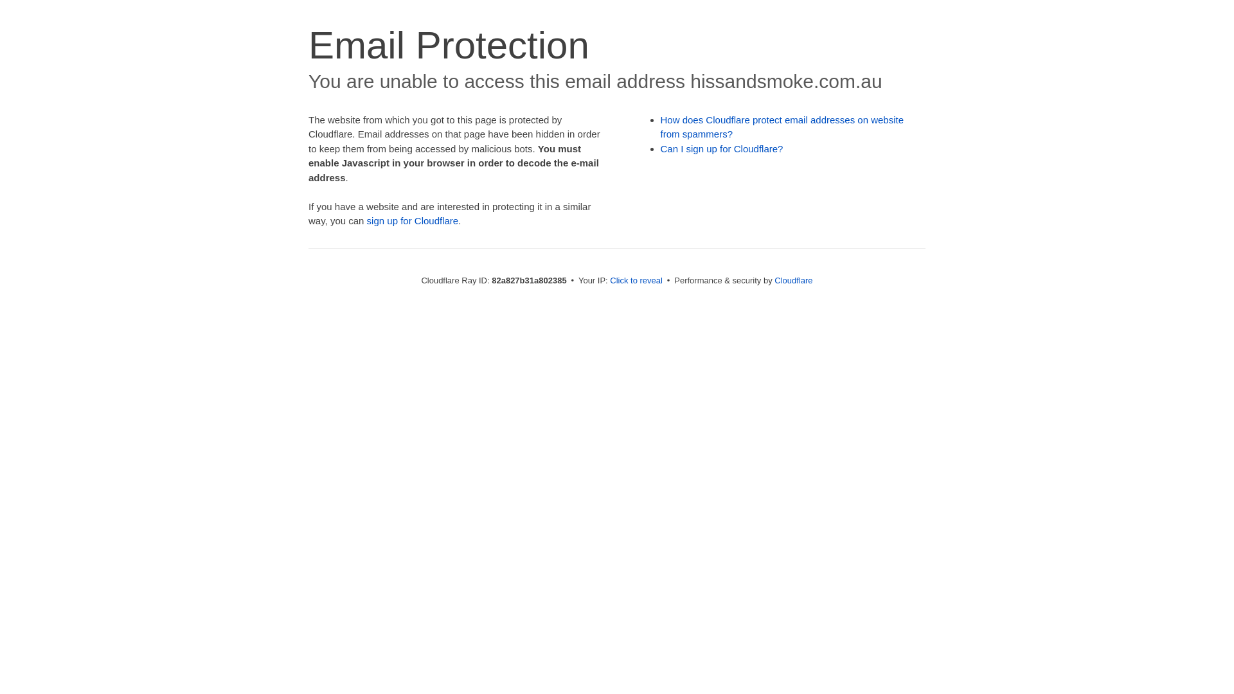  What do you see at coordinates (636, 280) in the screenshot?
I see `Click to reveal` at bounding box center [636, 280].